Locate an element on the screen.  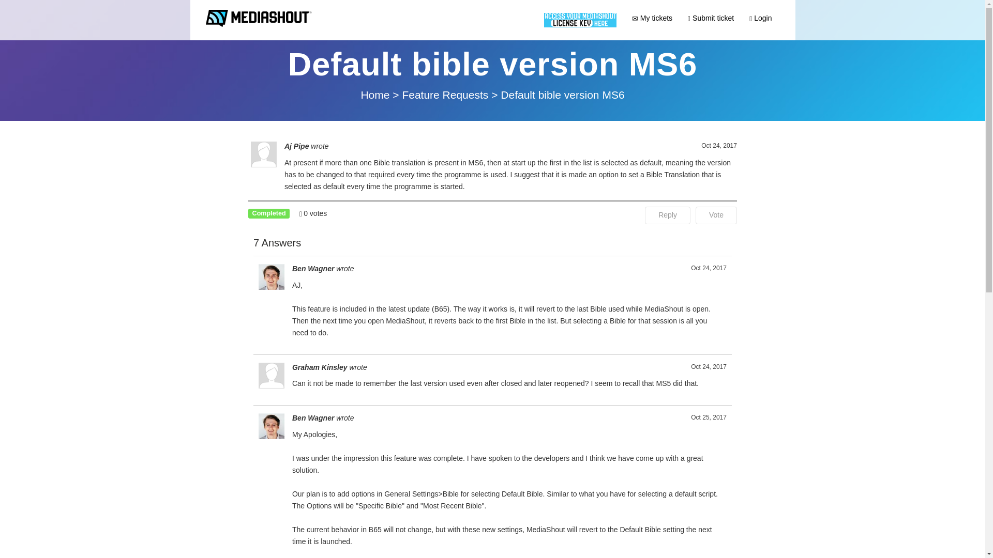
Vote is located at coordinates (716, 215).